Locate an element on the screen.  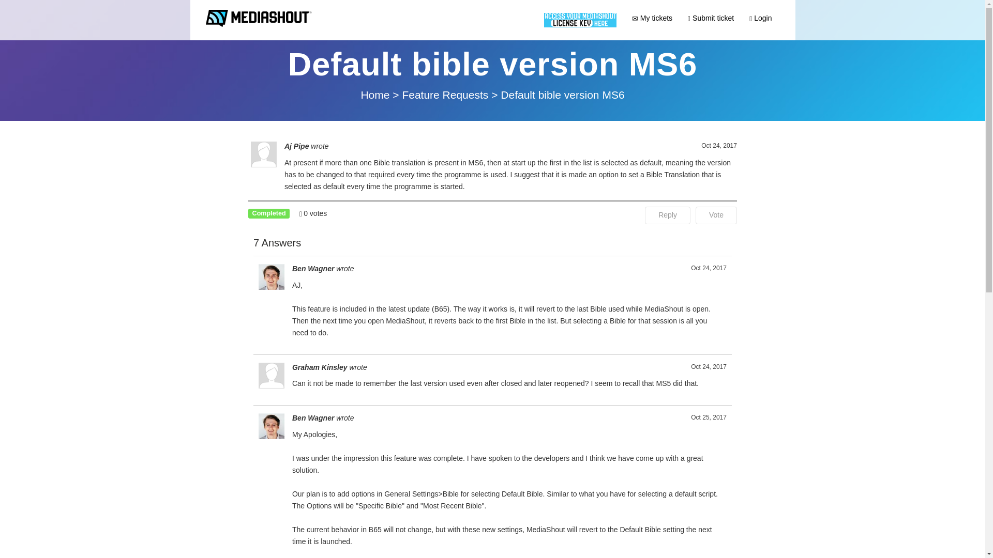
Vote is located at coordinates (716, 215).